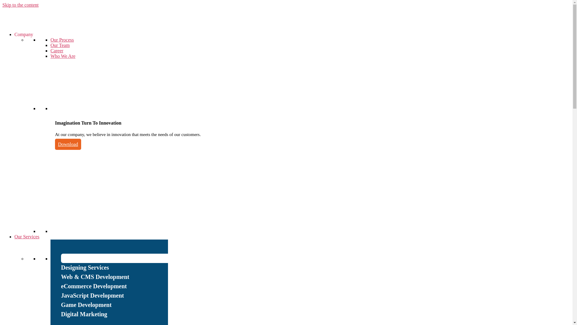 This screenshot has height=325, width=577. Describe the element at coordinates (60, 45) in the screenshot. I see `Our Team` at that location.